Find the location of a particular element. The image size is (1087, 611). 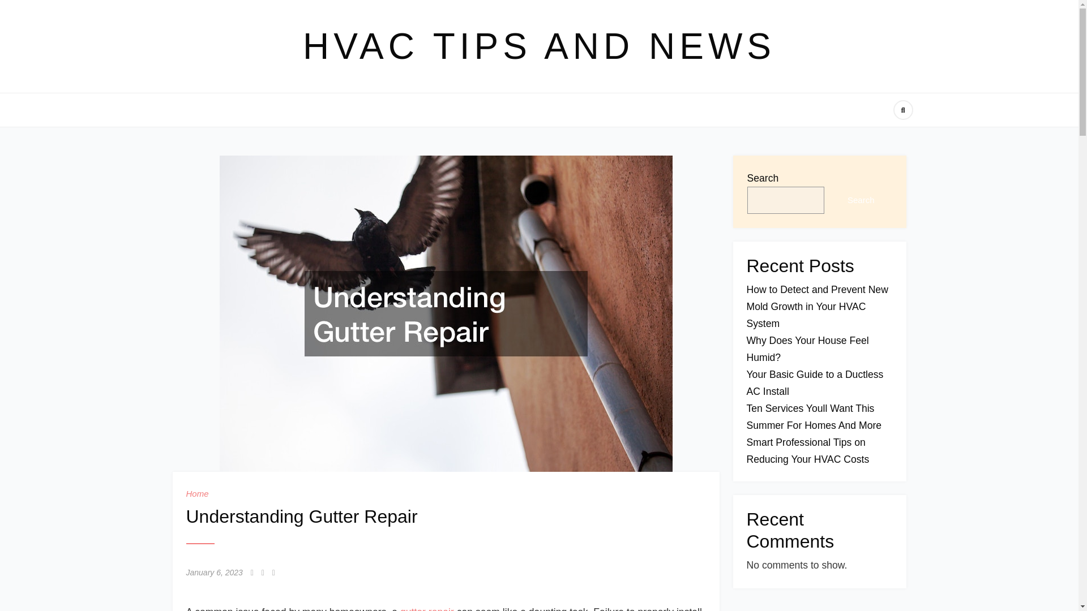

Your Basic Guide to a Ductless AC Install is located at coordinates (814, 383).